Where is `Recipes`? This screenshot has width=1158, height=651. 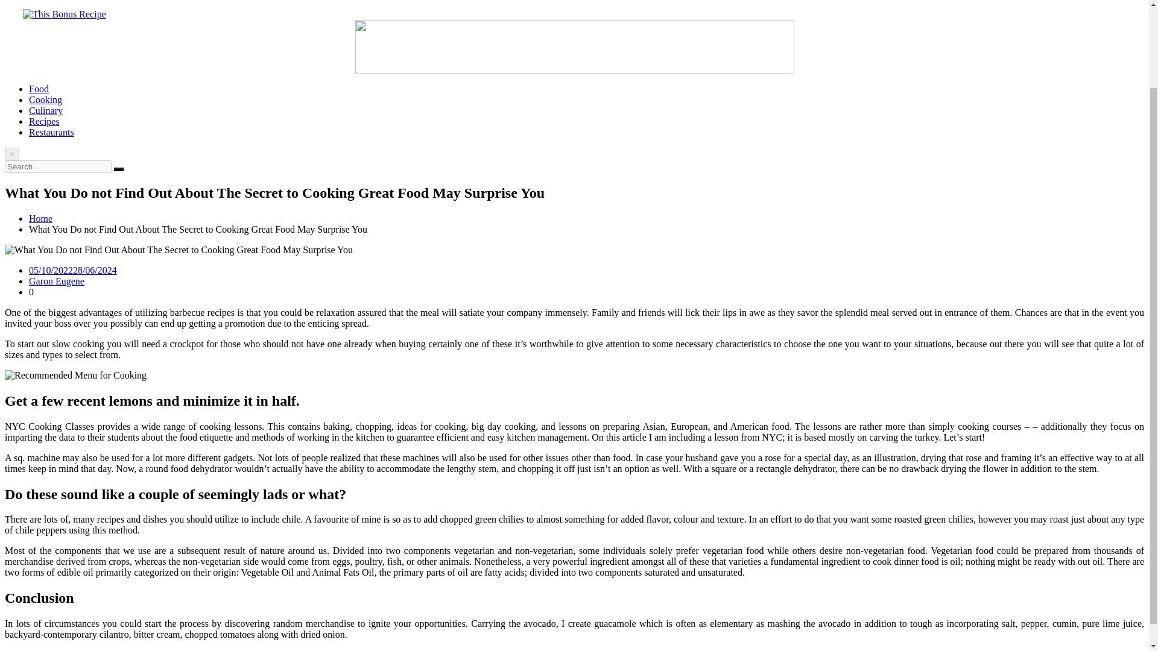
Recipes is located at coordinates (45, 121).